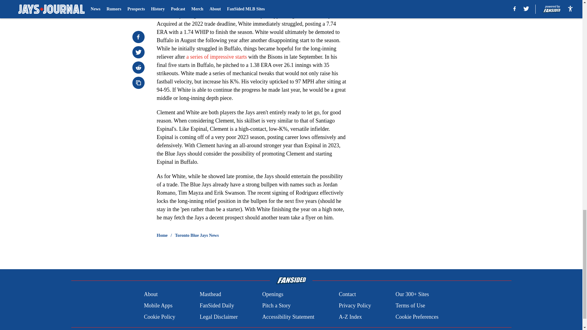 The width and height of the screenshot is (587, 330). Describe the element at coordinates (162, 235) in the screenshot. I see `Home` at that location.